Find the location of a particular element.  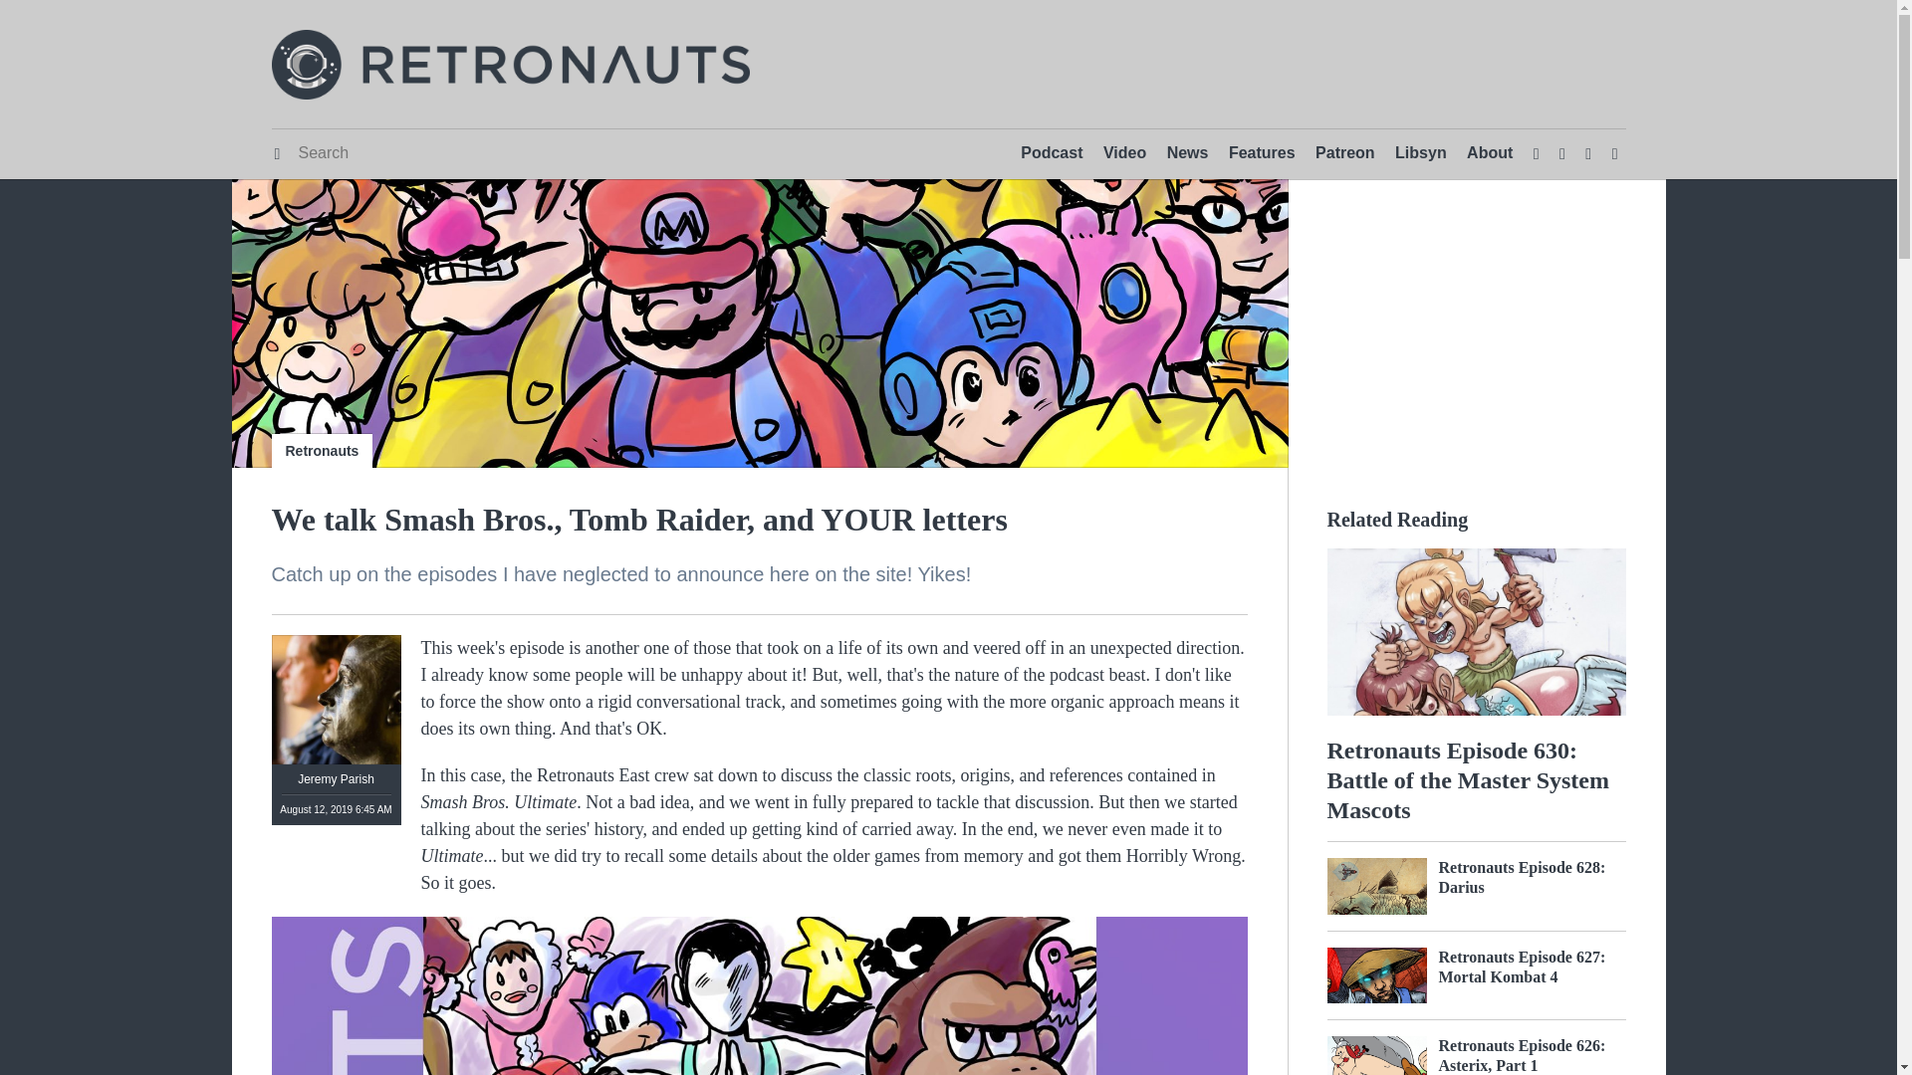

News is located at coordinates (1187, 153).